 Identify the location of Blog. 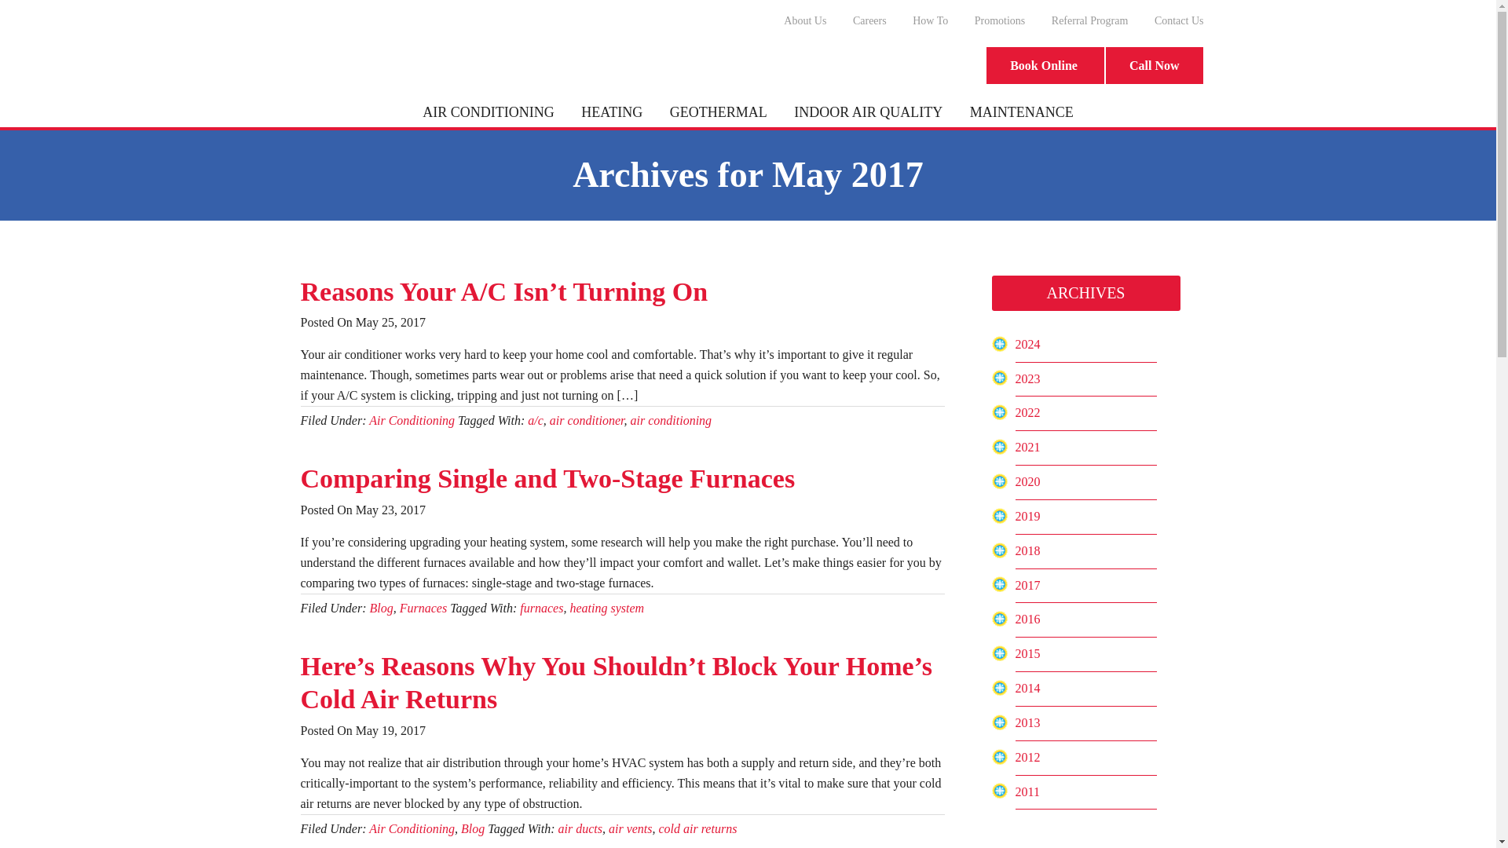
(380, 608).